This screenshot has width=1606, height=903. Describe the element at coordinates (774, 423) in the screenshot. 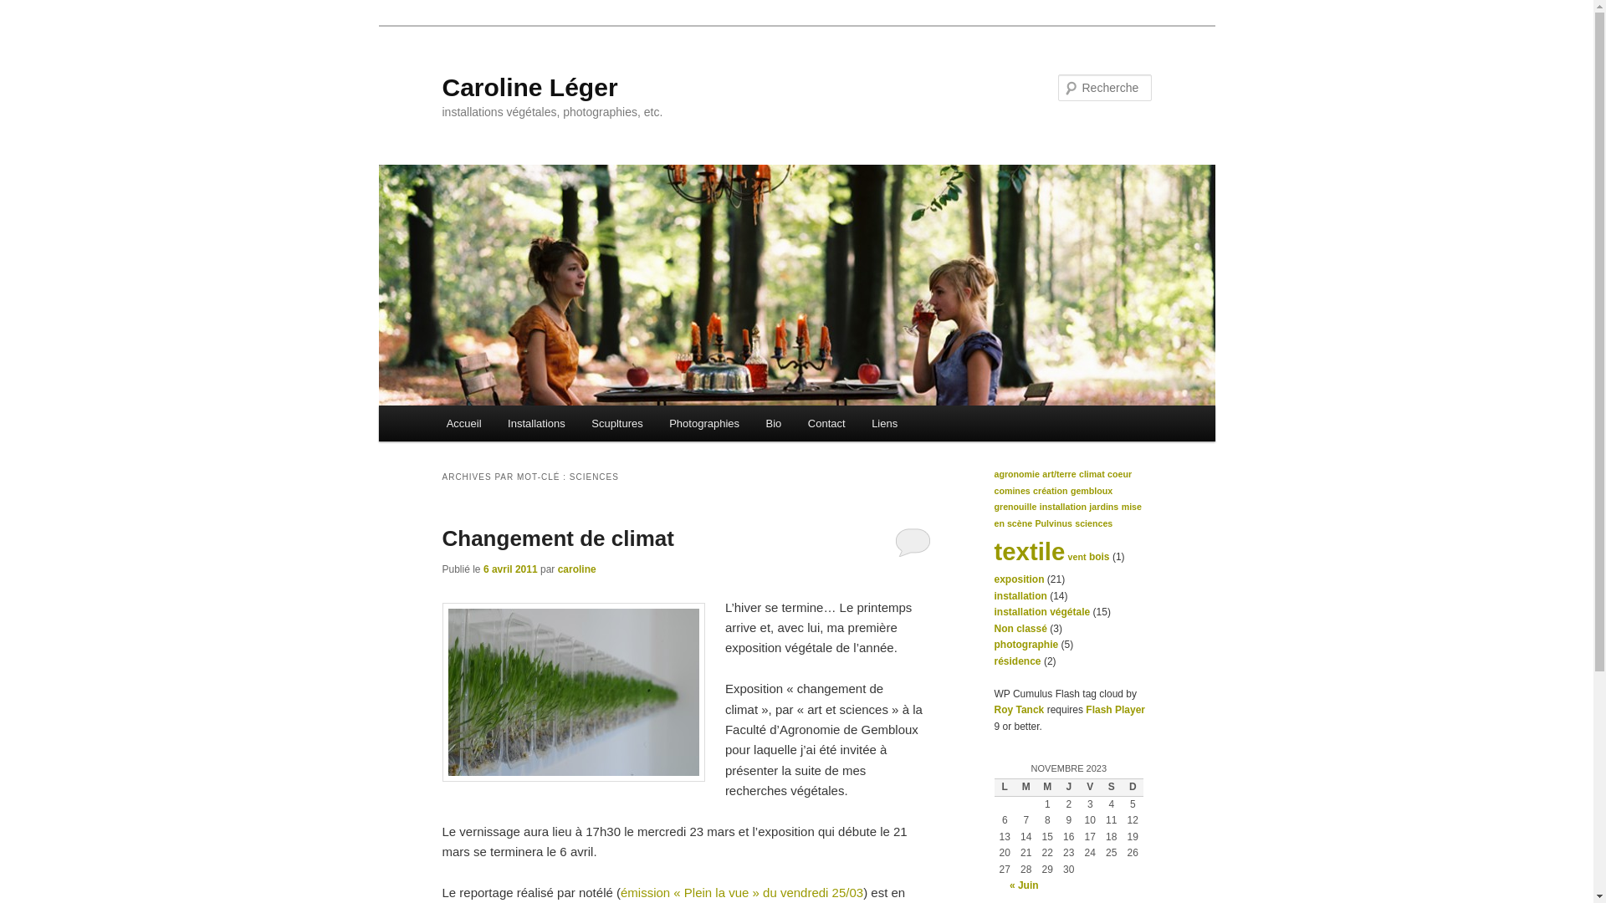

I see `Bio` at that location.